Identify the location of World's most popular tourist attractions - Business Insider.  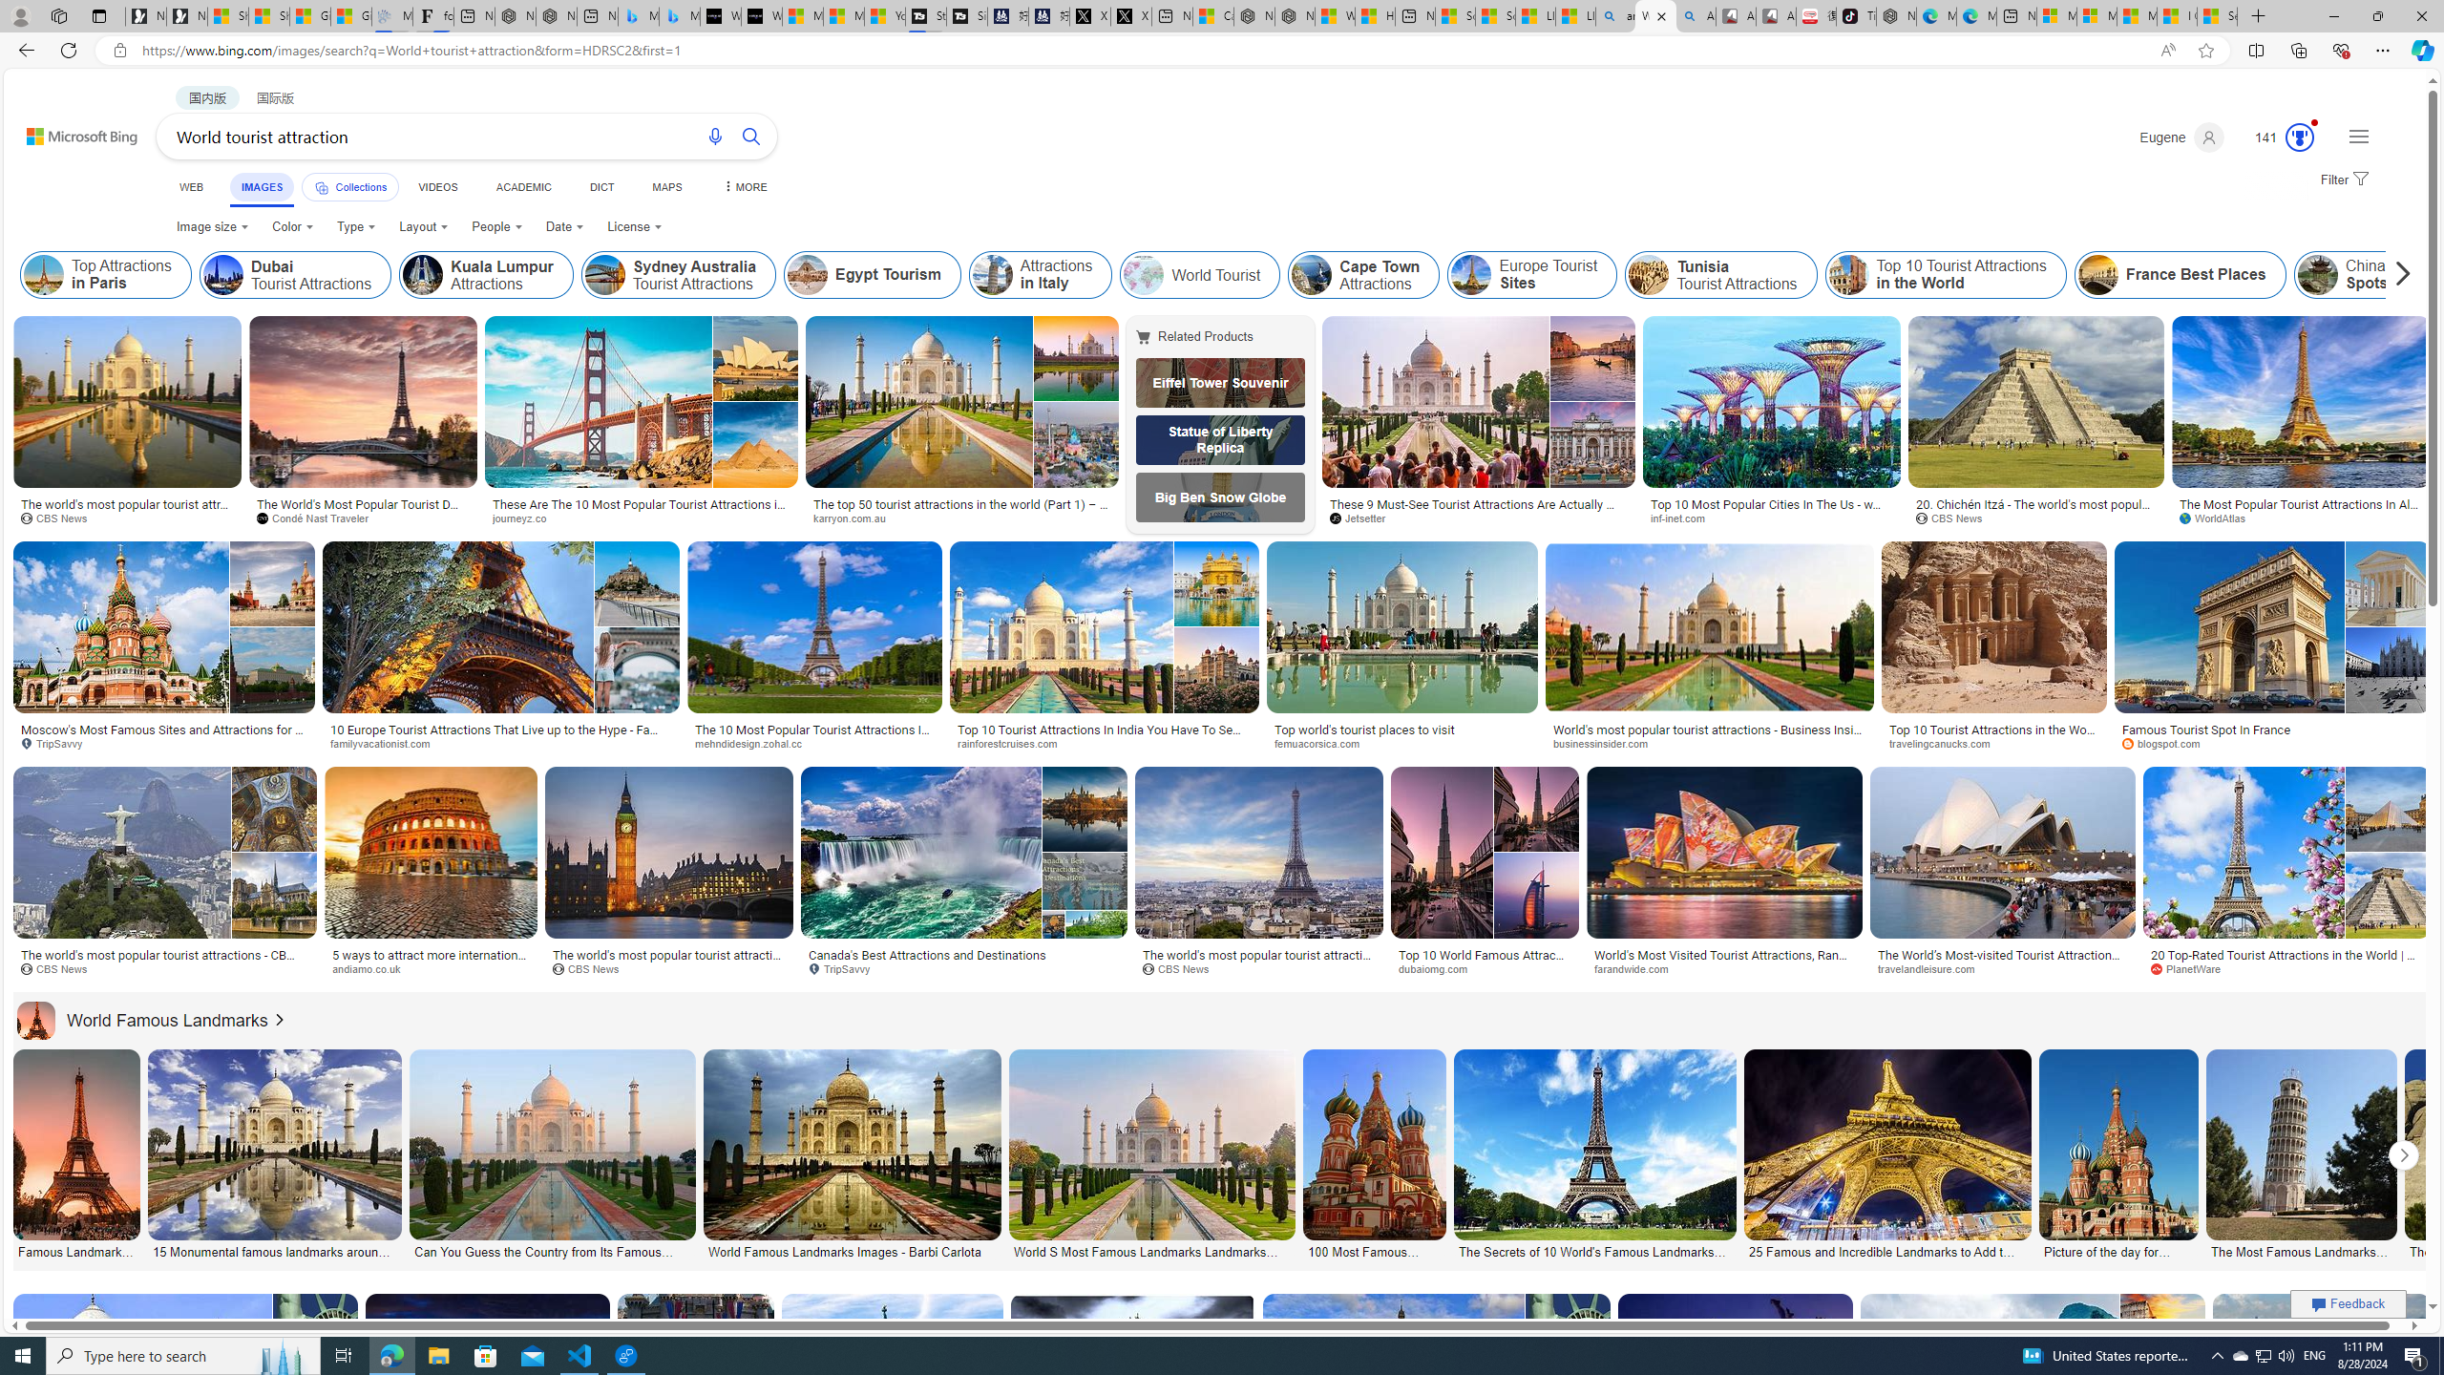
(1709, 735).